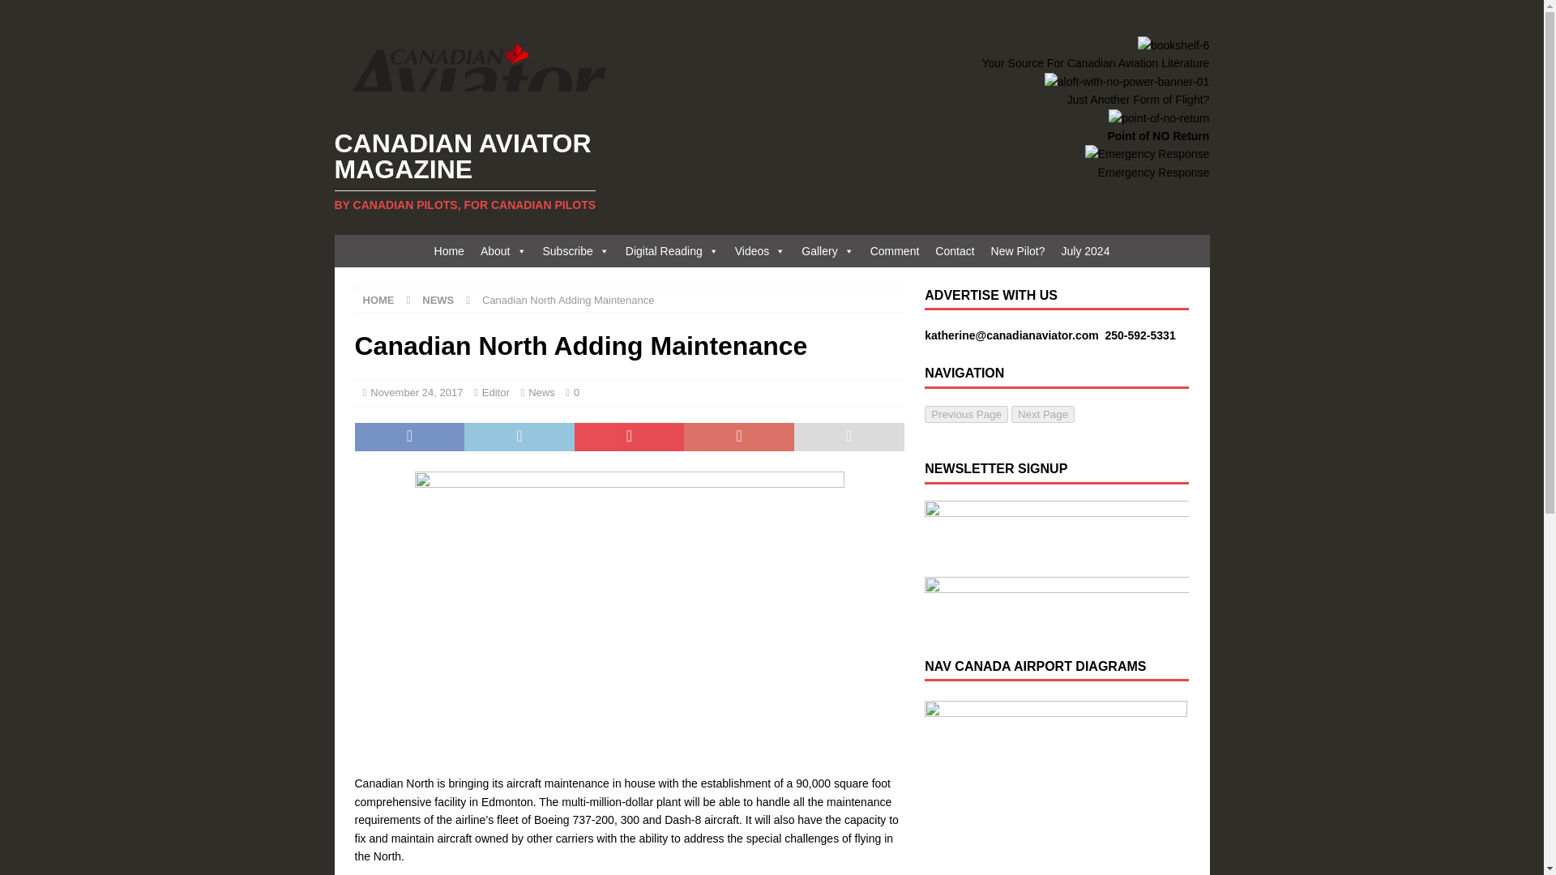 The height and width of the screenshot is (875, 1556). What do you see at coordinates (472, 170) in the screenshot?
I see `Canadian Aviator Magazine` at bounding box center [472, 170].